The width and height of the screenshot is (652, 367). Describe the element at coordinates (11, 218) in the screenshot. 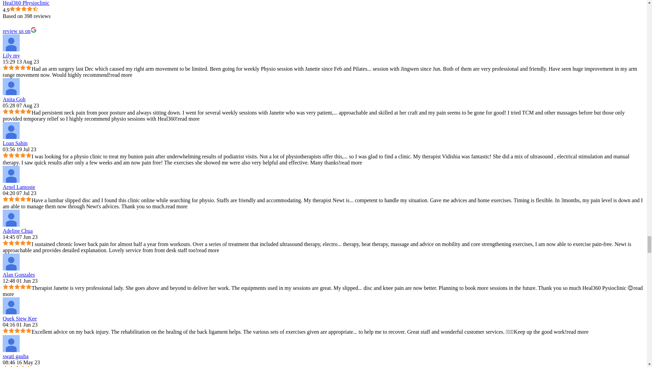

I see `Adeline Chua` at that location.